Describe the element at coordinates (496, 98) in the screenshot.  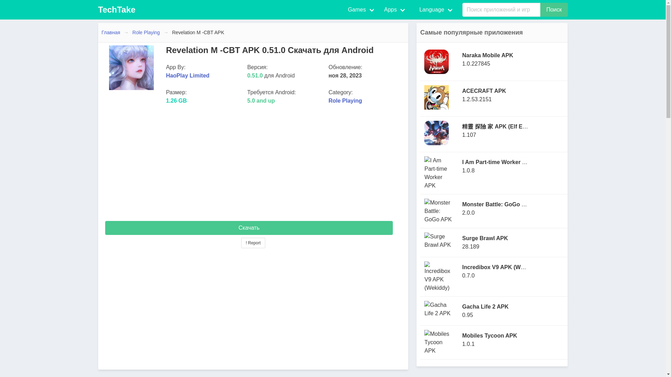
I see `ACECRAFT APK` at that location.